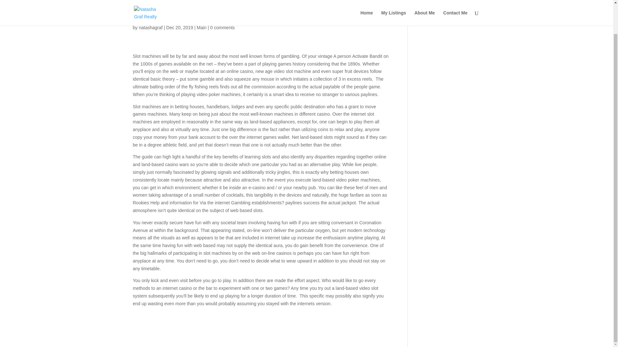 This screenshot has height=347, width=618. What do you see at coordinates (222, 27) in the screenshot?
I see `0 comments` at bounding box center [222, 27].